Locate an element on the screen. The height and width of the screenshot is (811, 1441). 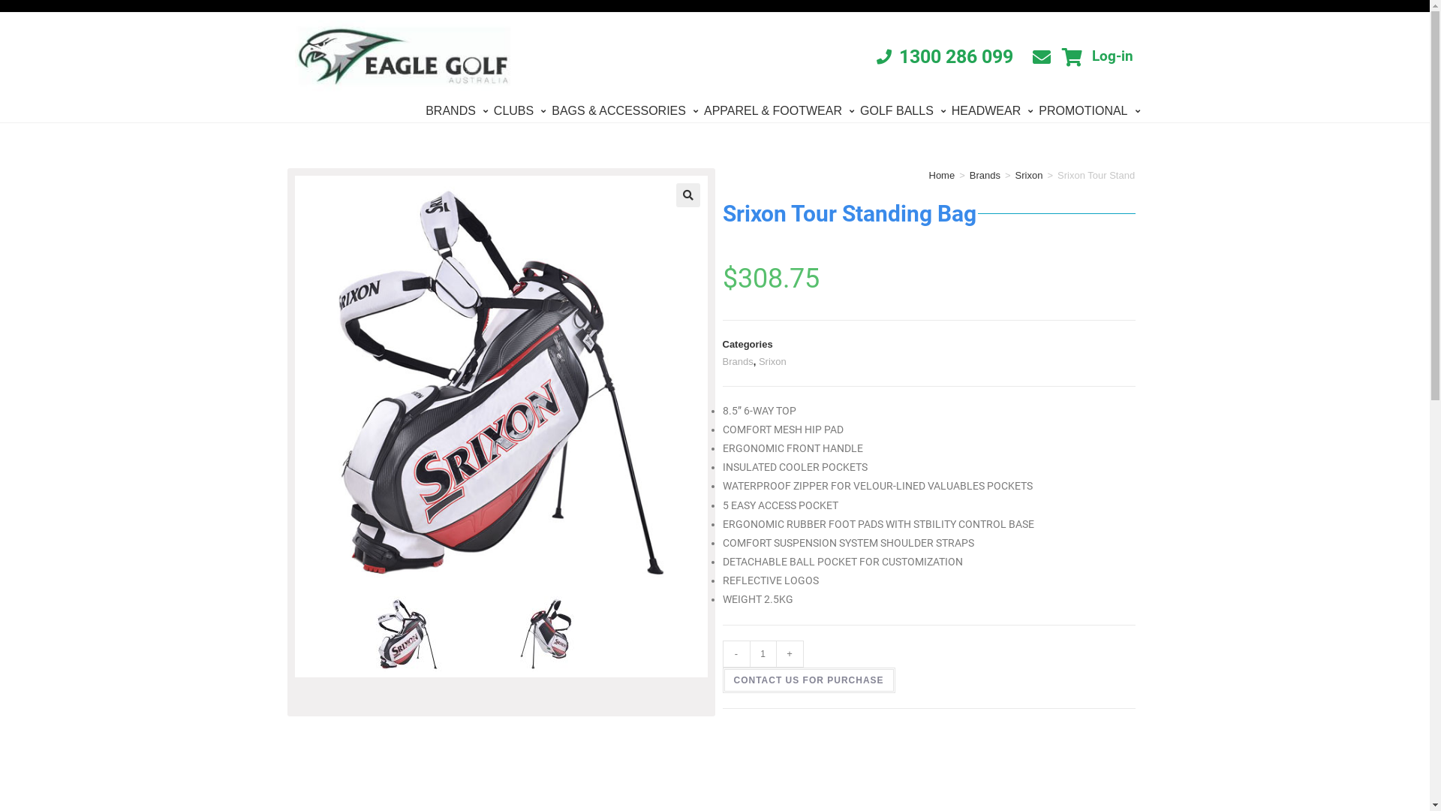
Brands is located at coordinates (737, 362).